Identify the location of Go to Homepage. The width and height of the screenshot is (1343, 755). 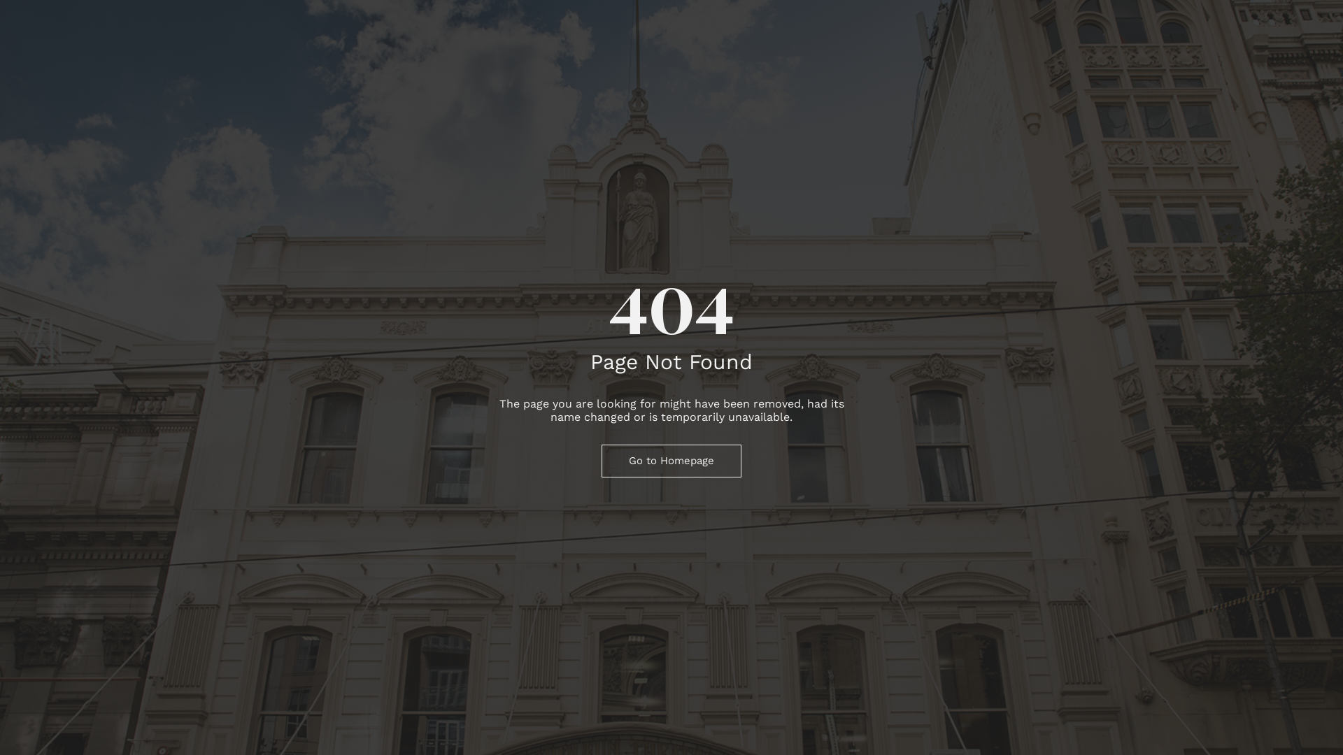
(671, 461).